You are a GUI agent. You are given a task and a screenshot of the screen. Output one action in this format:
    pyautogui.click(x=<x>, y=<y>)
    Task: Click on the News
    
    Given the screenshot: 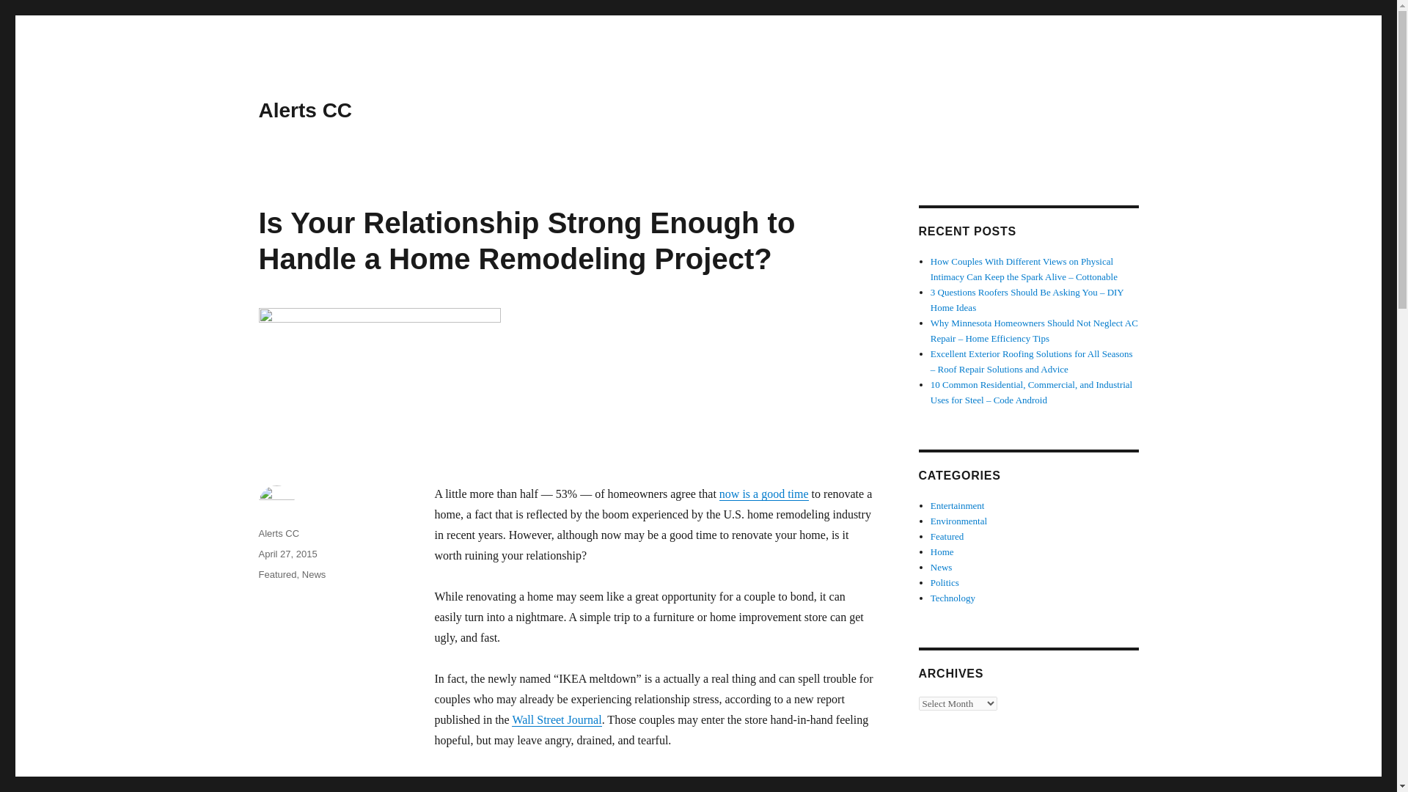 What is the action you would take?
    pyautogui.click(x=314, y=574)
    